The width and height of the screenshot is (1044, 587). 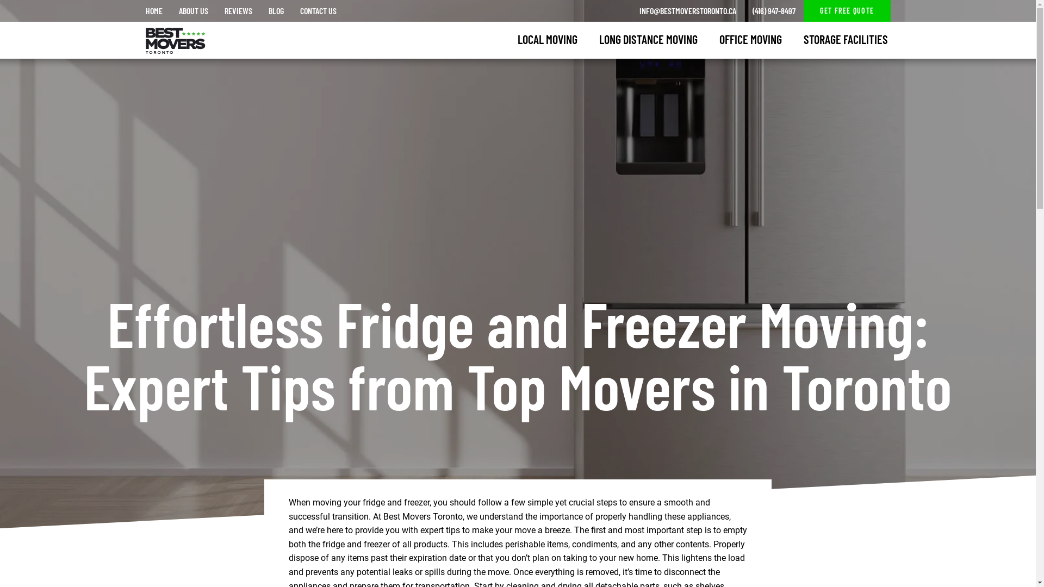 I want to click on Best Movers in Toronto, so click(x=175, y=33).